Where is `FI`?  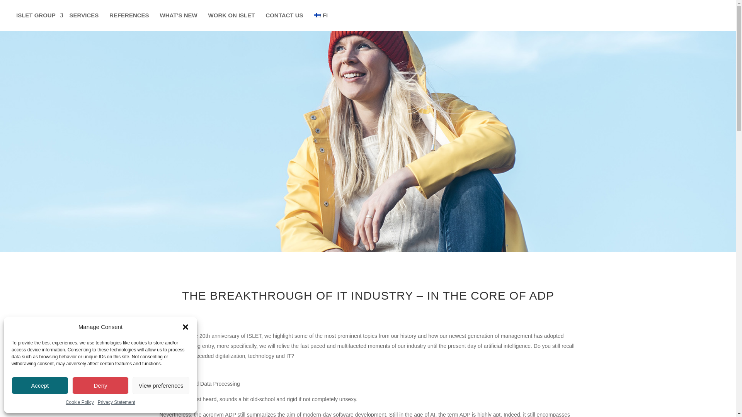 FI is located at coordinates (321, 15).